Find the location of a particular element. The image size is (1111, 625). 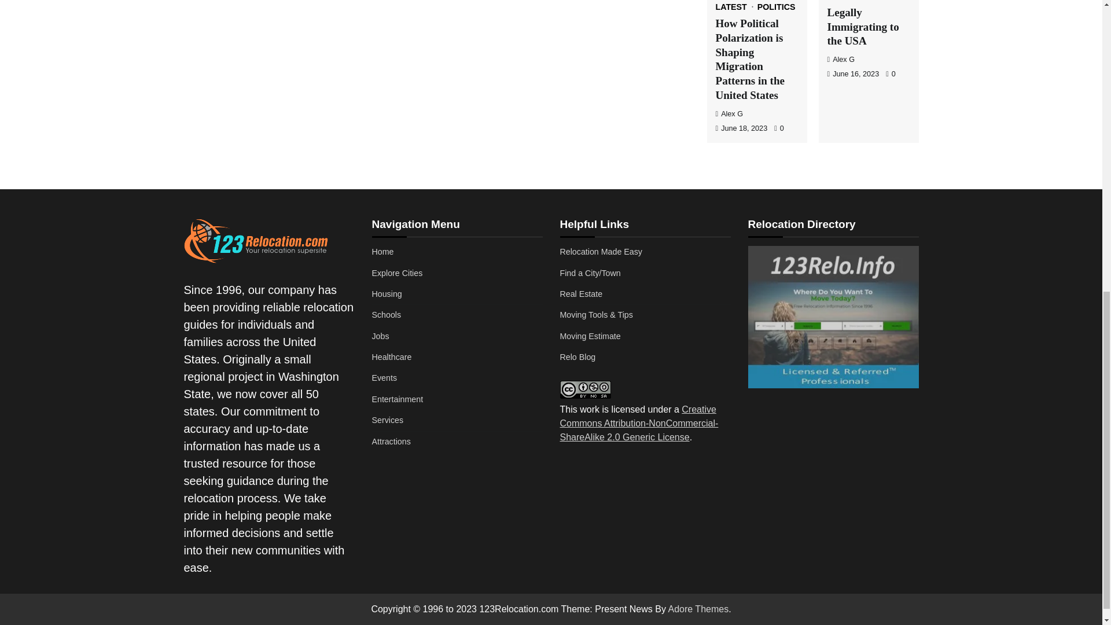

LATEST is located at coordinates (735, 7).